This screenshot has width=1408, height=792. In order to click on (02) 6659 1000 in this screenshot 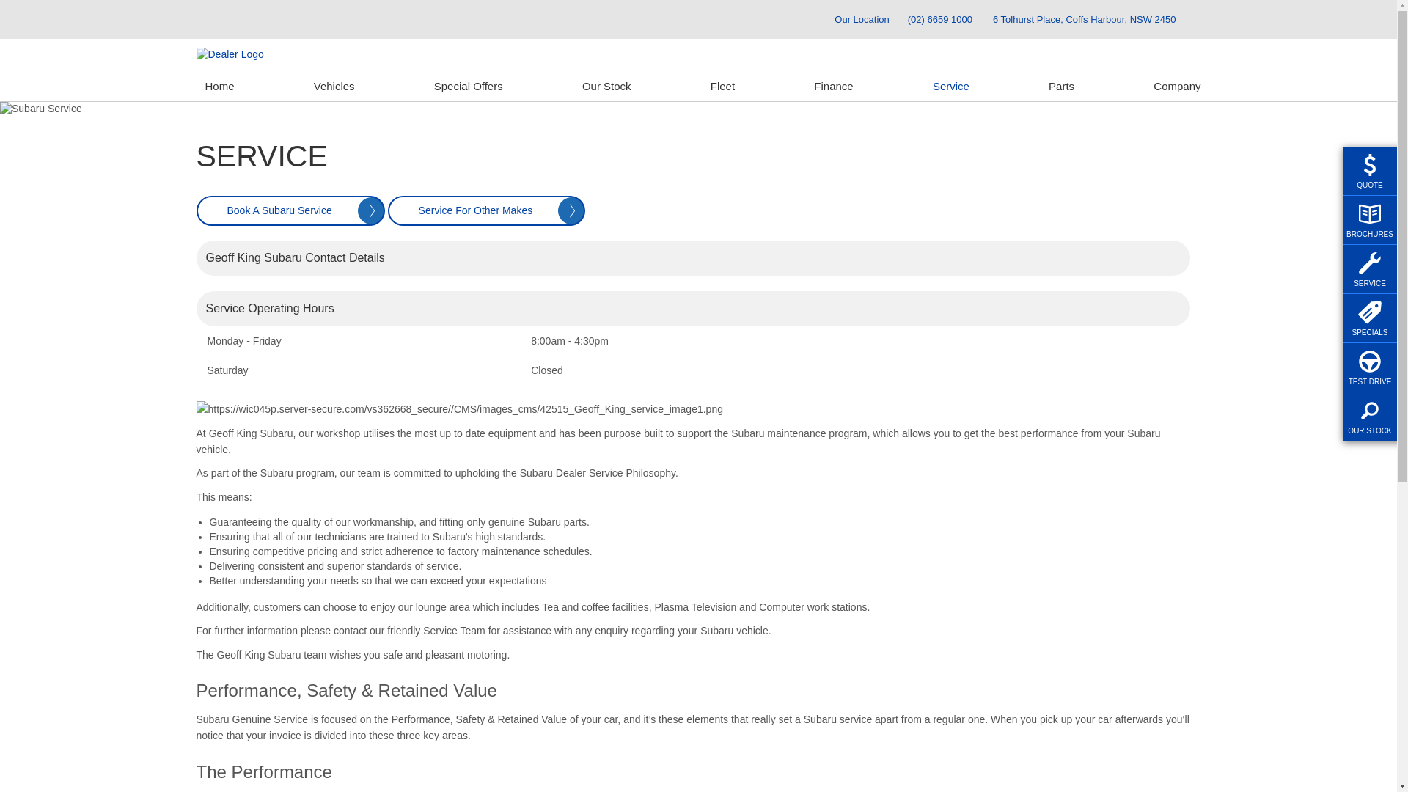, I will do `click(940, 19)`.